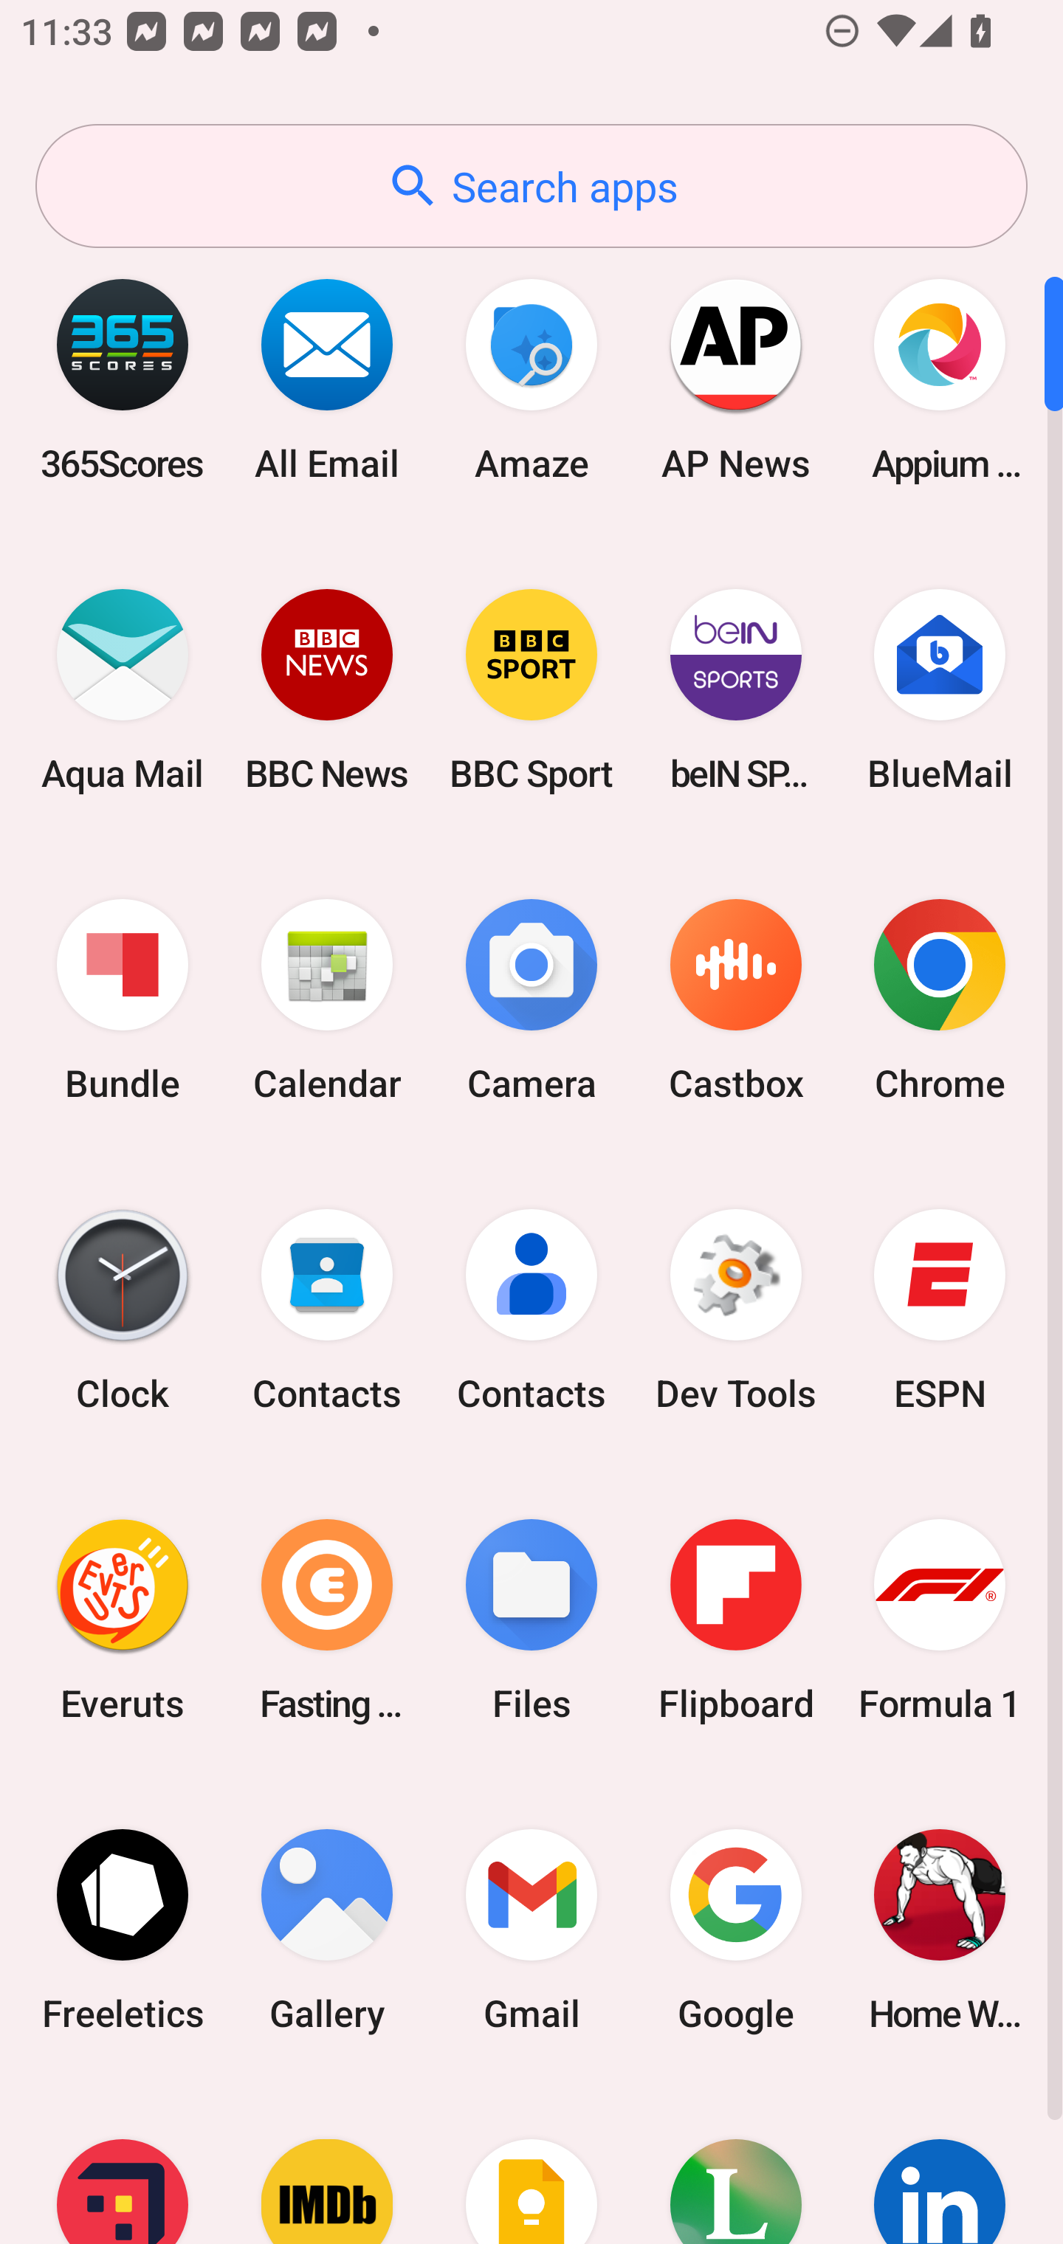 Image resolution: width=1063 pixels, height=2244 pixels. Describe the element at coordinates (531, 379) in the screenshot. I see `Amaze` at that location.